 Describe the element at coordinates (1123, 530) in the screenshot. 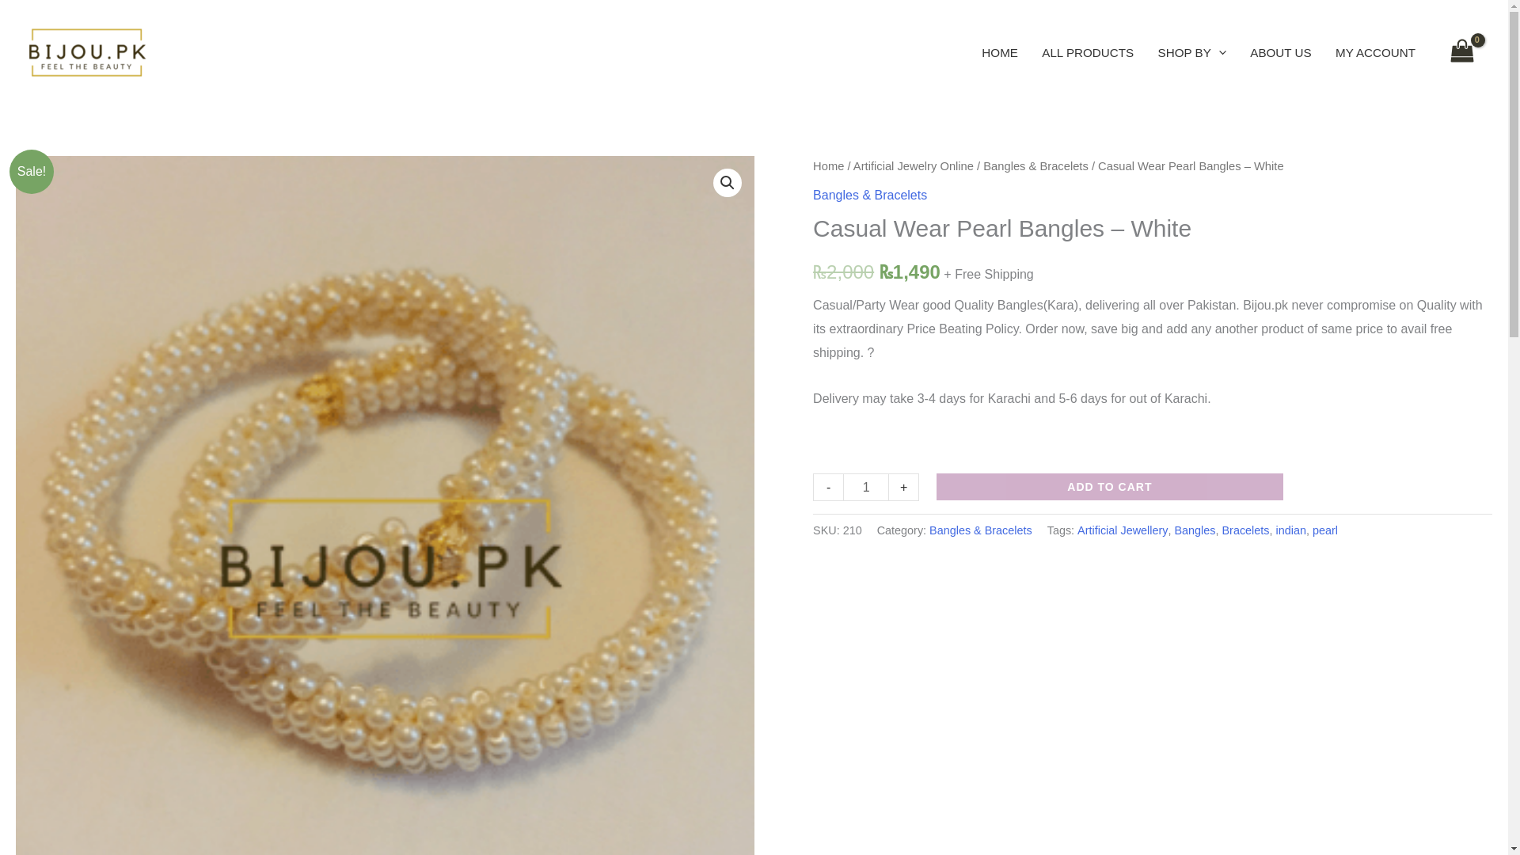

I see `Artificial Jewellery` at that location.